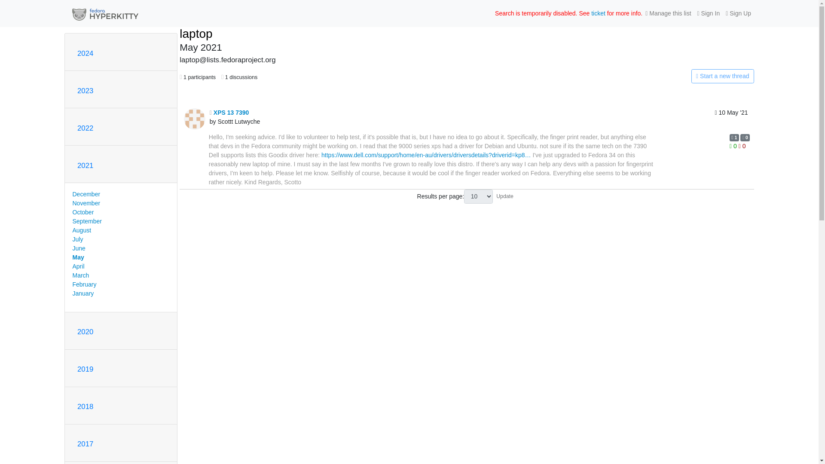  What do you see at coordinates (85, 91) in the screenshot?
I see `2023` at bounding box center [85, 91].